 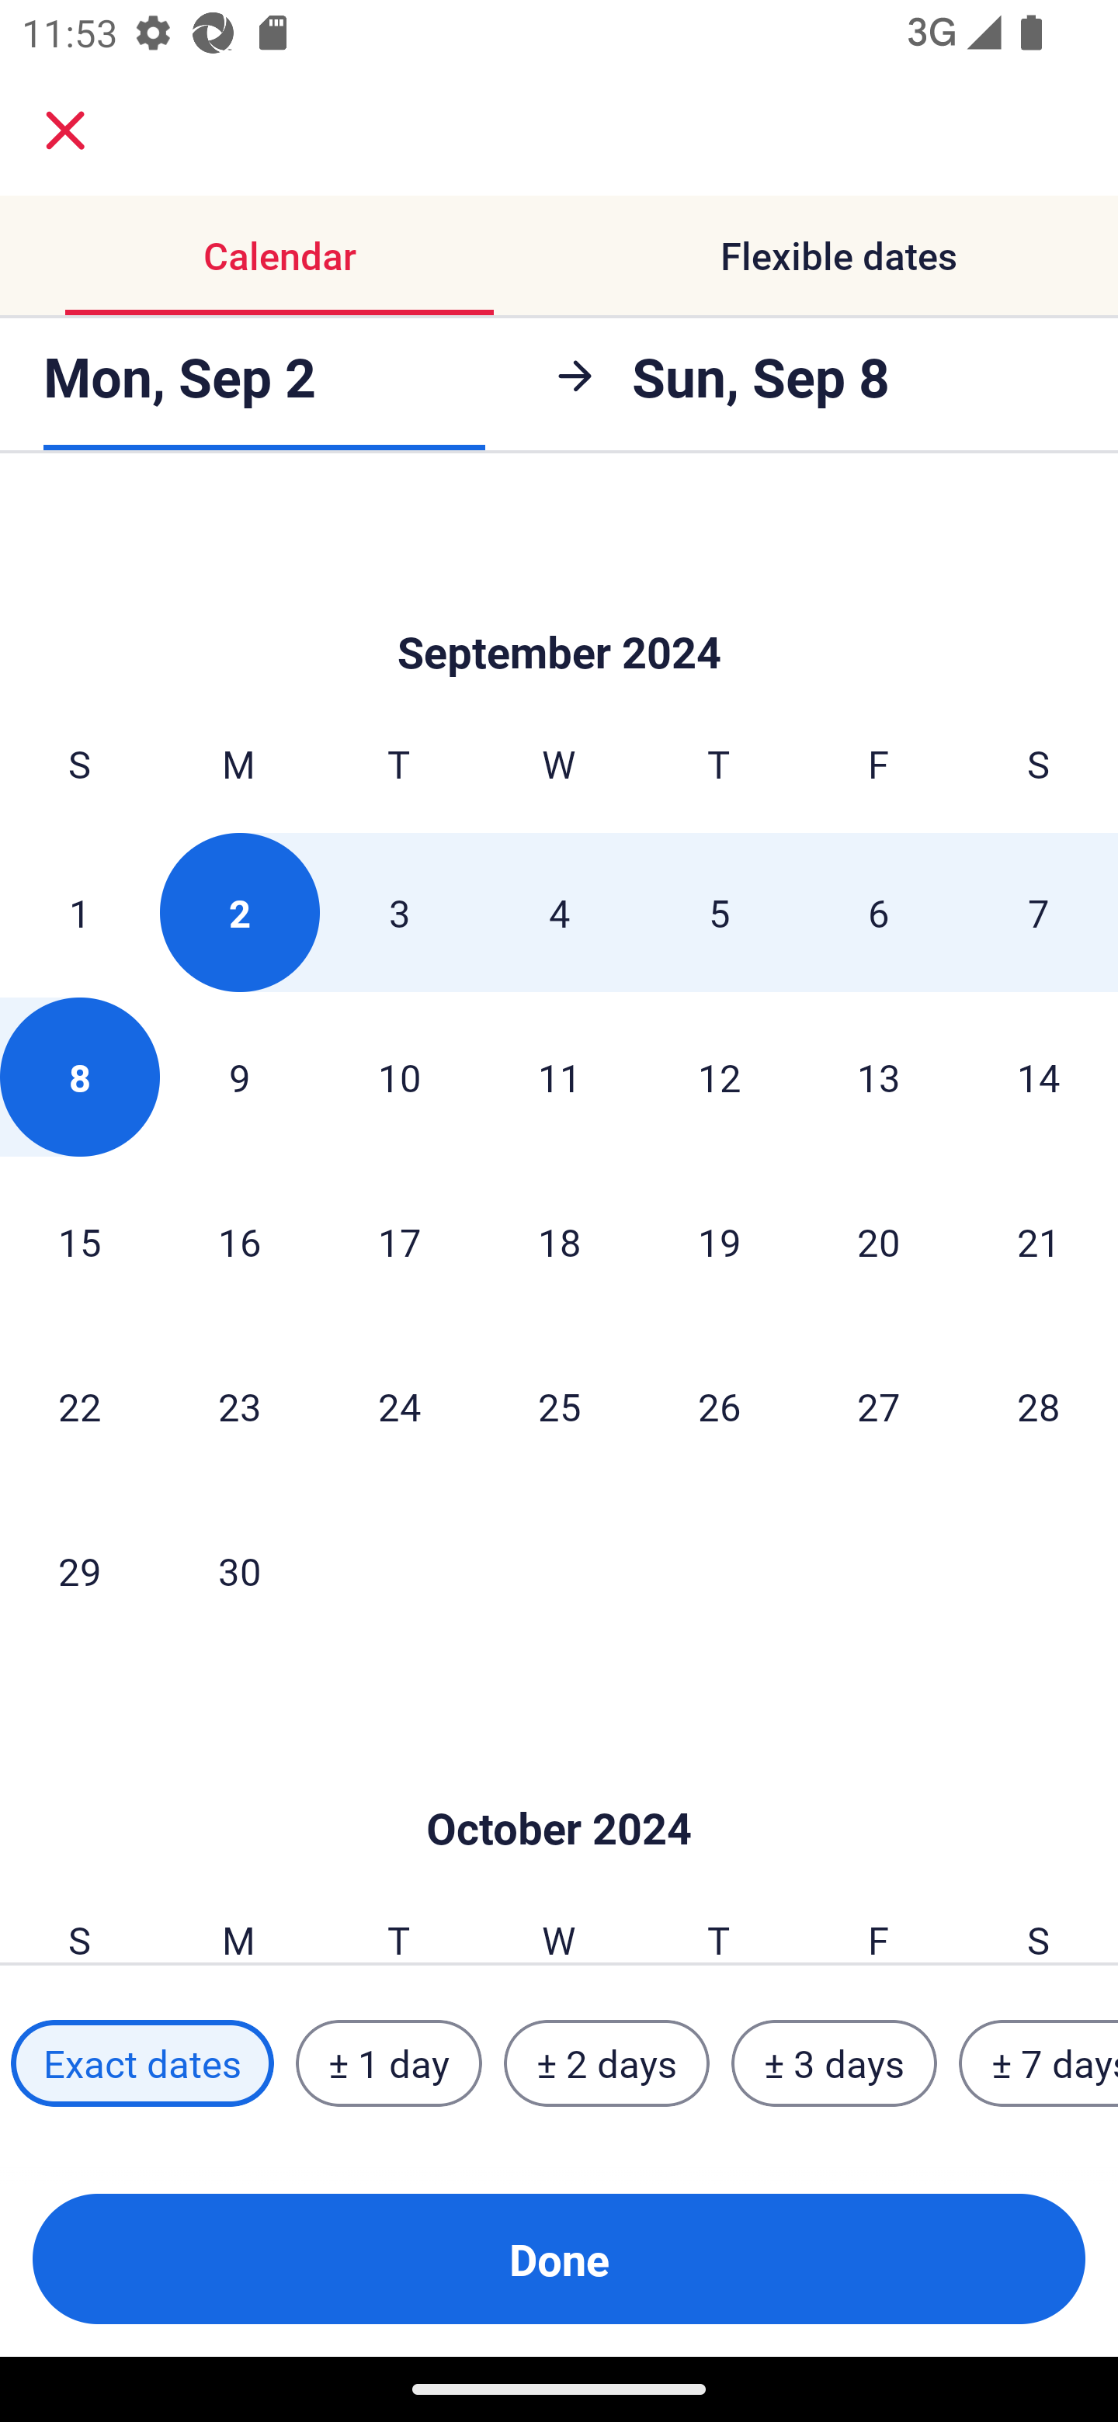 What do you see at coordinates (1039, 1242) in the screenshot?
I see `21 Saturday, September 21, 2024` at bounding box center [1039, 1242].